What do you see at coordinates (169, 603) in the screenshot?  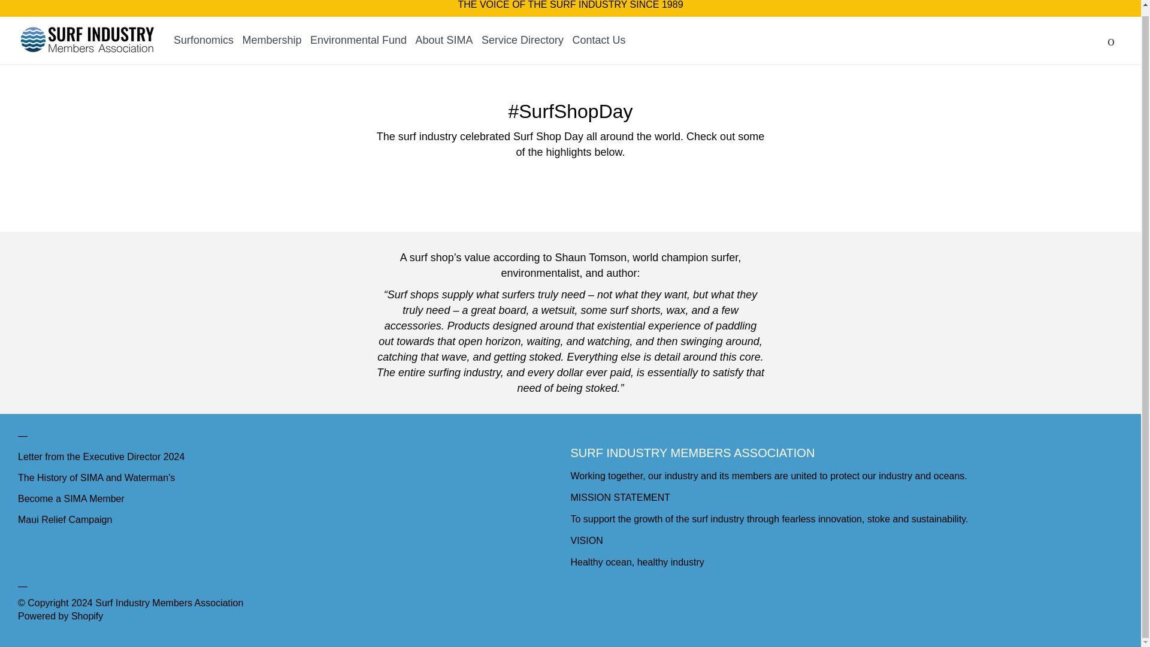 I see `Surf Industry Members Association` at bounding box center [169, 603].